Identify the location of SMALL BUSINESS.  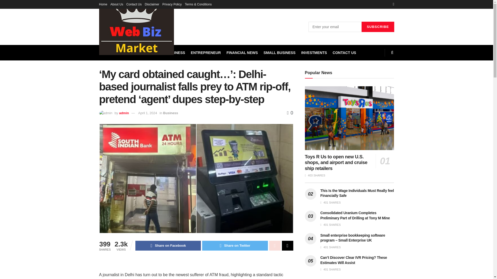
(279, 53).